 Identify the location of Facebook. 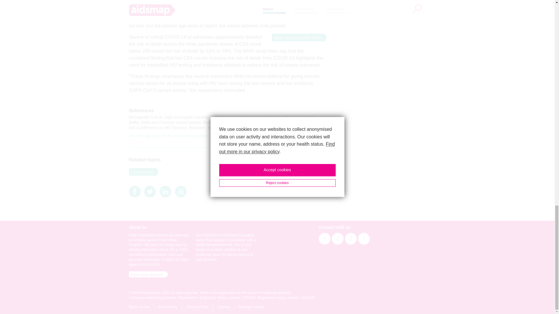
(134, 191).